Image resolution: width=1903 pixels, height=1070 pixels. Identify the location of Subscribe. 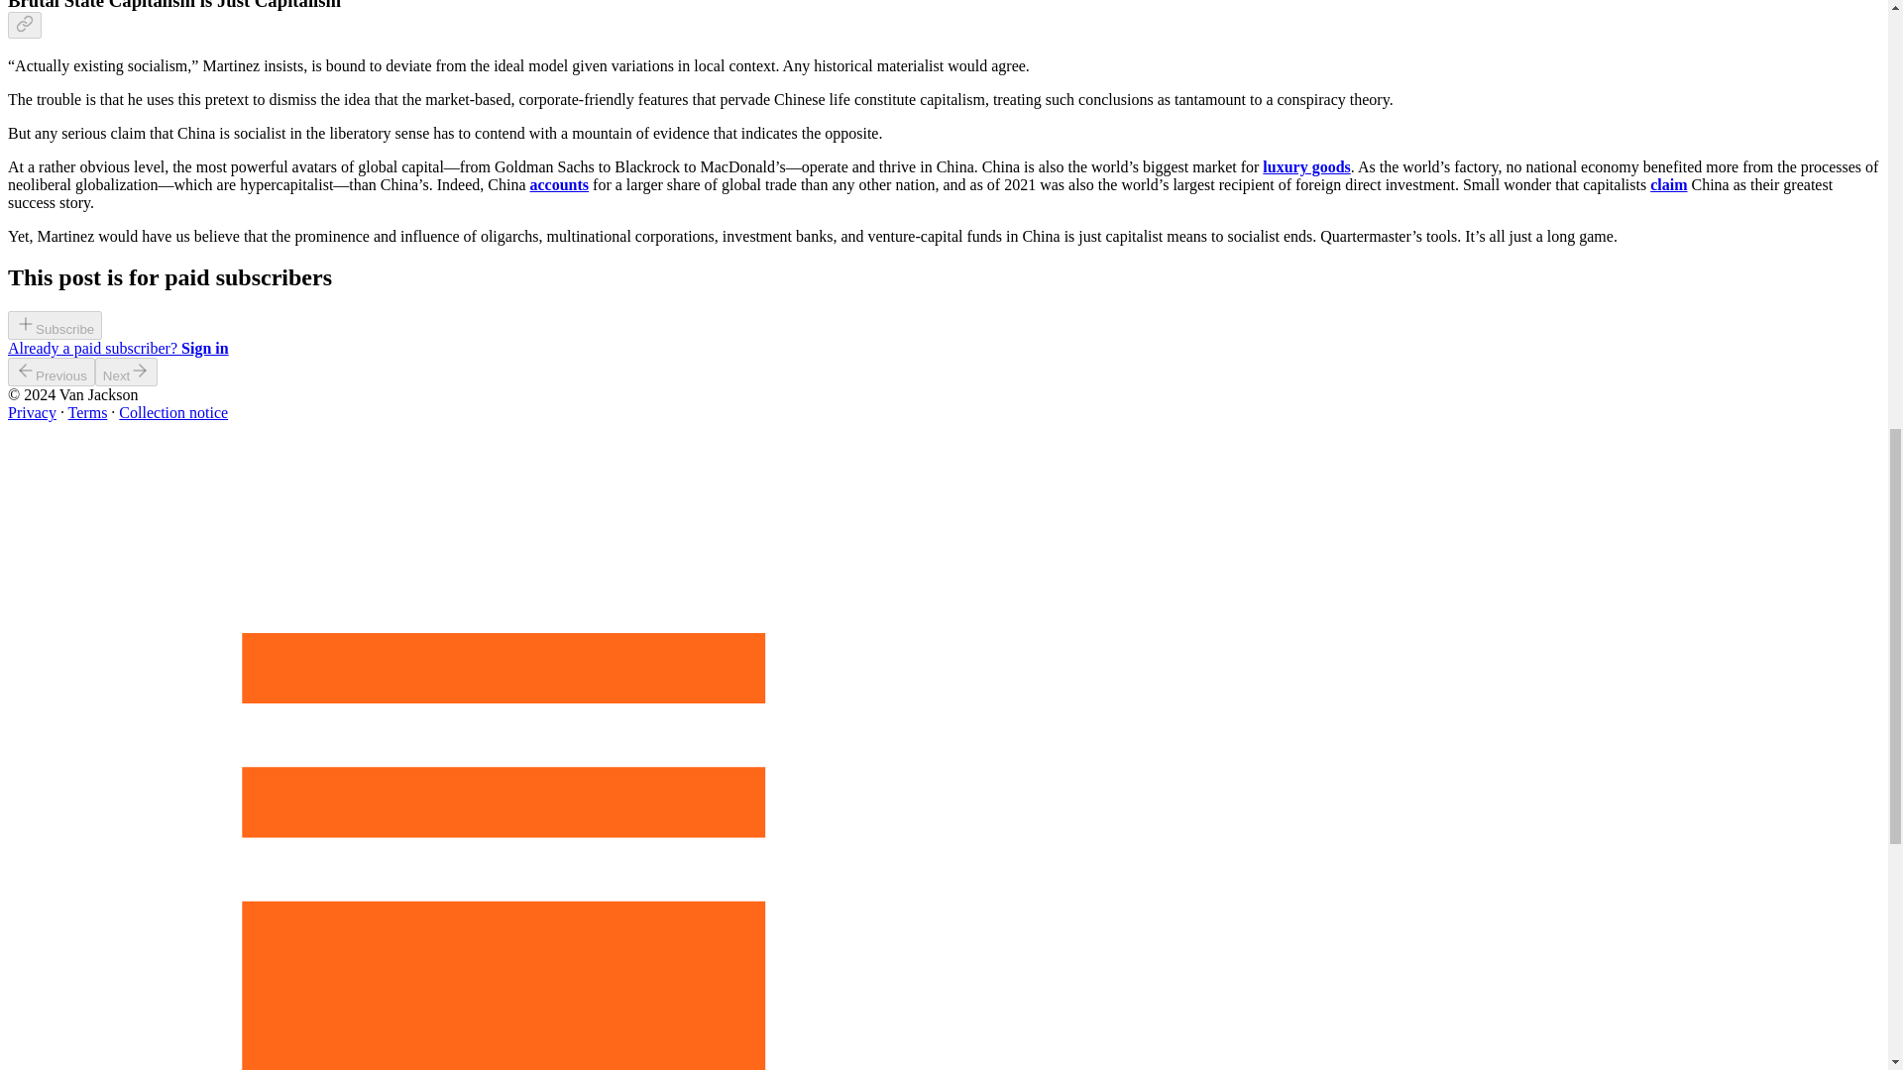
(55, 325).